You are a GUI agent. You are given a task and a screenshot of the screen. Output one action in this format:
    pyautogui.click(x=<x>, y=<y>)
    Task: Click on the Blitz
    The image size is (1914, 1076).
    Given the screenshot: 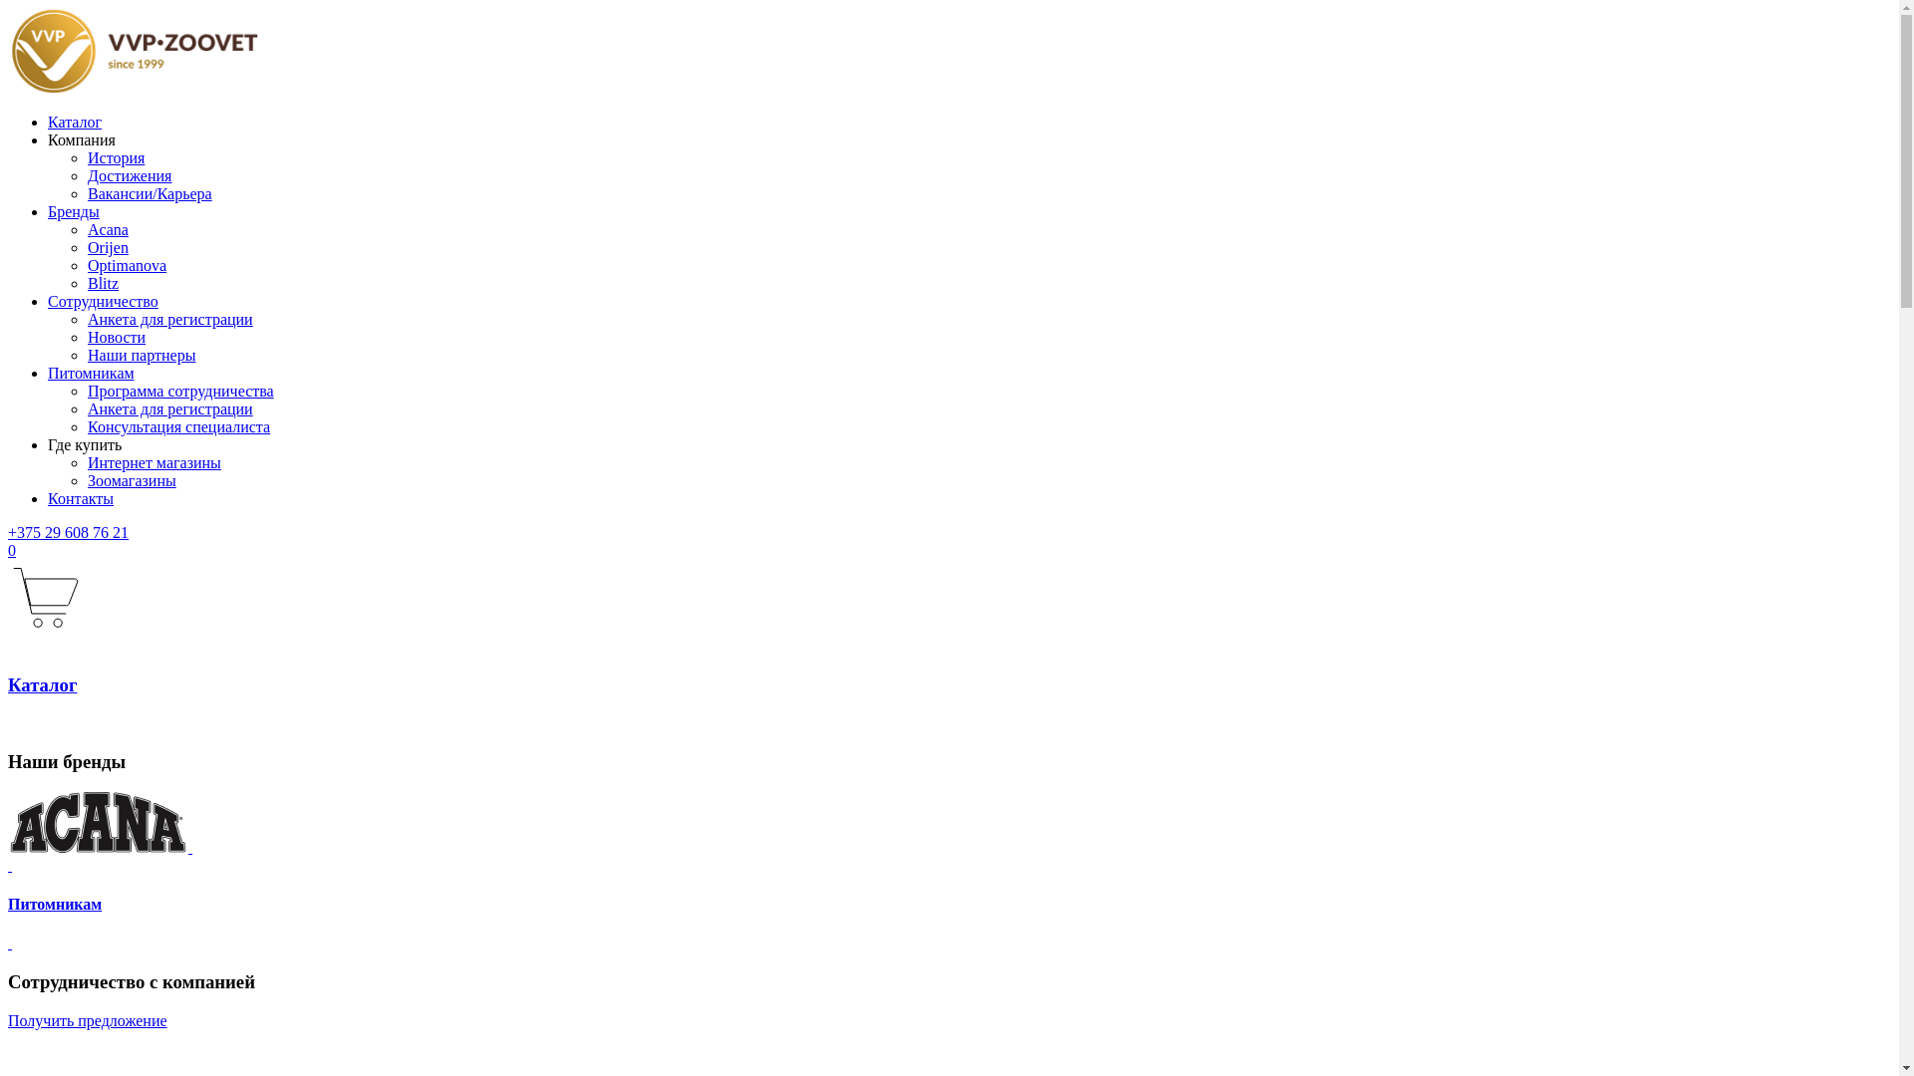 What is the action you would take?
    pyautogui.click(x=104, y=283)
    